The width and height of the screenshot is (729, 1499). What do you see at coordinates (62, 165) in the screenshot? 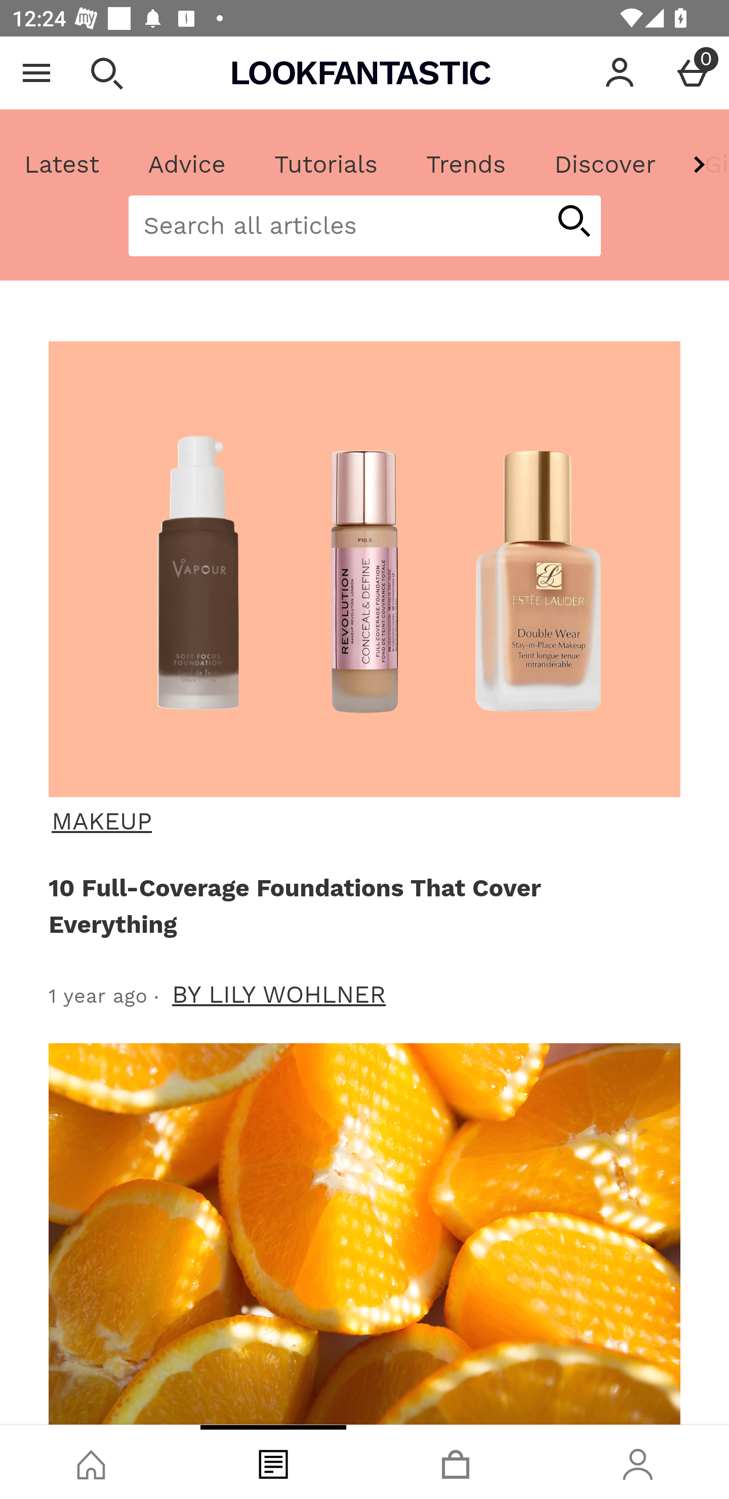
I see `Latest` at bounding box center [62, 165].